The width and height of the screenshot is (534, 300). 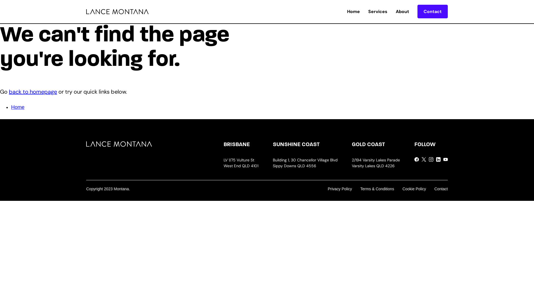 I want to click on Contact, so click(x=433, y=12).